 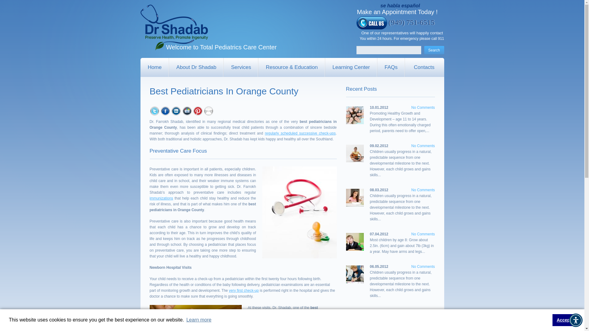 I want to click on Twitter, so click(x=155, y=108).